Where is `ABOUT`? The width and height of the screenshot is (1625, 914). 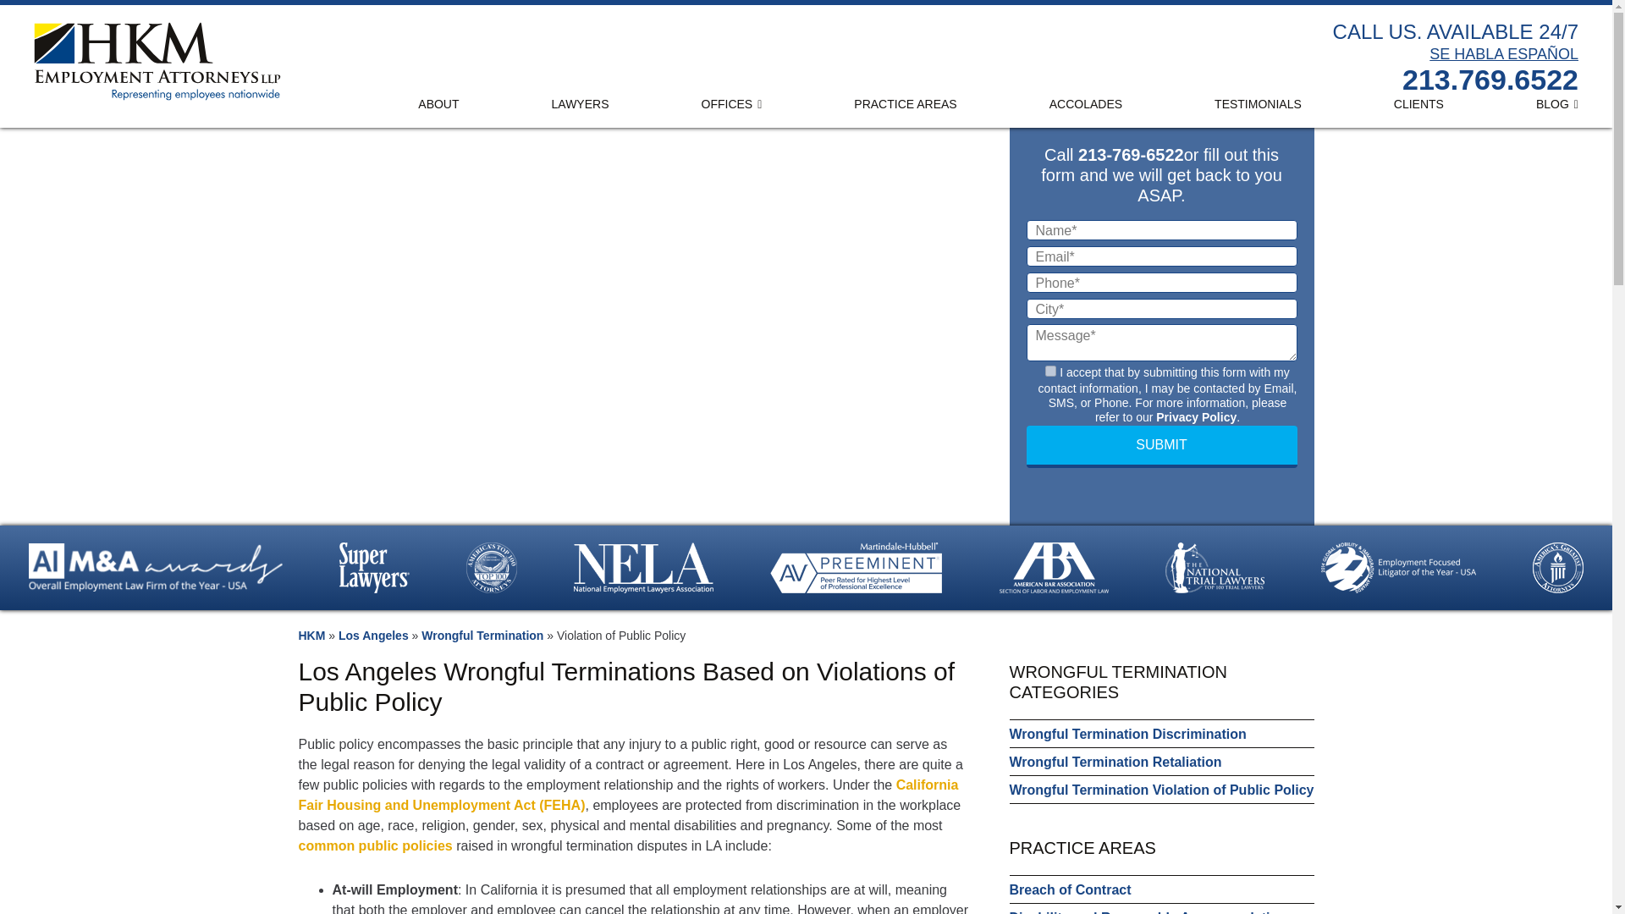
ABOUT is located at coordinates (443, 102).